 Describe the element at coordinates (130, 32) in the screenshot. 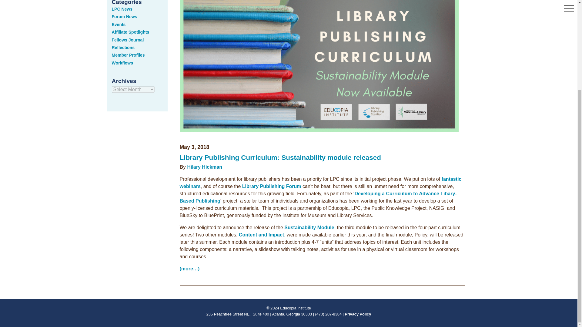

I see `Affiliate Spotlights` at that location.